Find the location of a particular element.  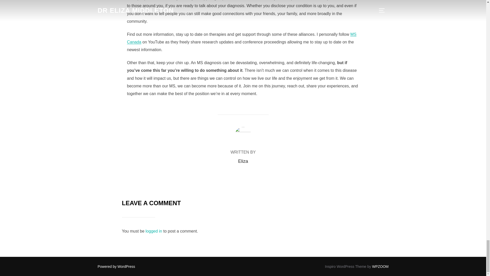

Posts by Eliza is located at coordinates (243, 161).